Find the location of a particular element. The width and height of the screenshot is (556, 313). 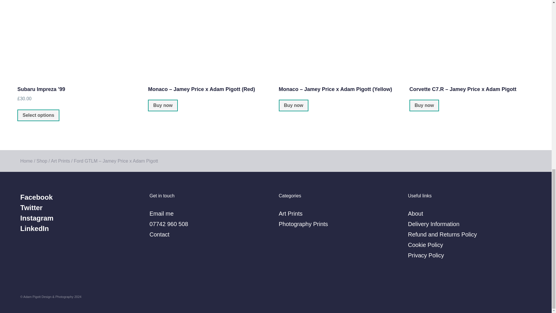

Email me is located at coordinates (211, 213).